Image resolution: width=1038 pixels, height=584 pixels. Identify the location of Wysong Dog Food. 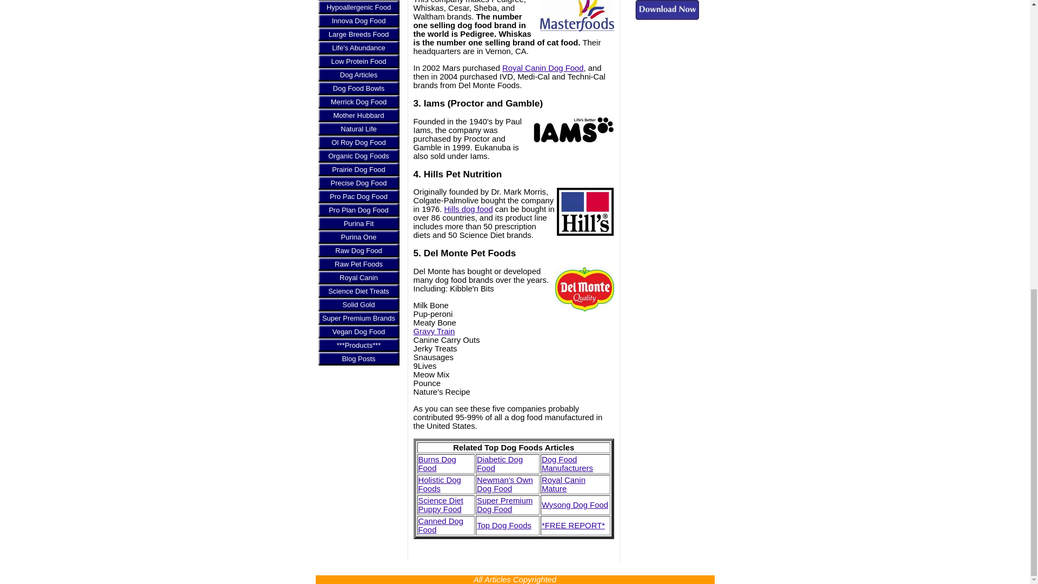
(575, 505).